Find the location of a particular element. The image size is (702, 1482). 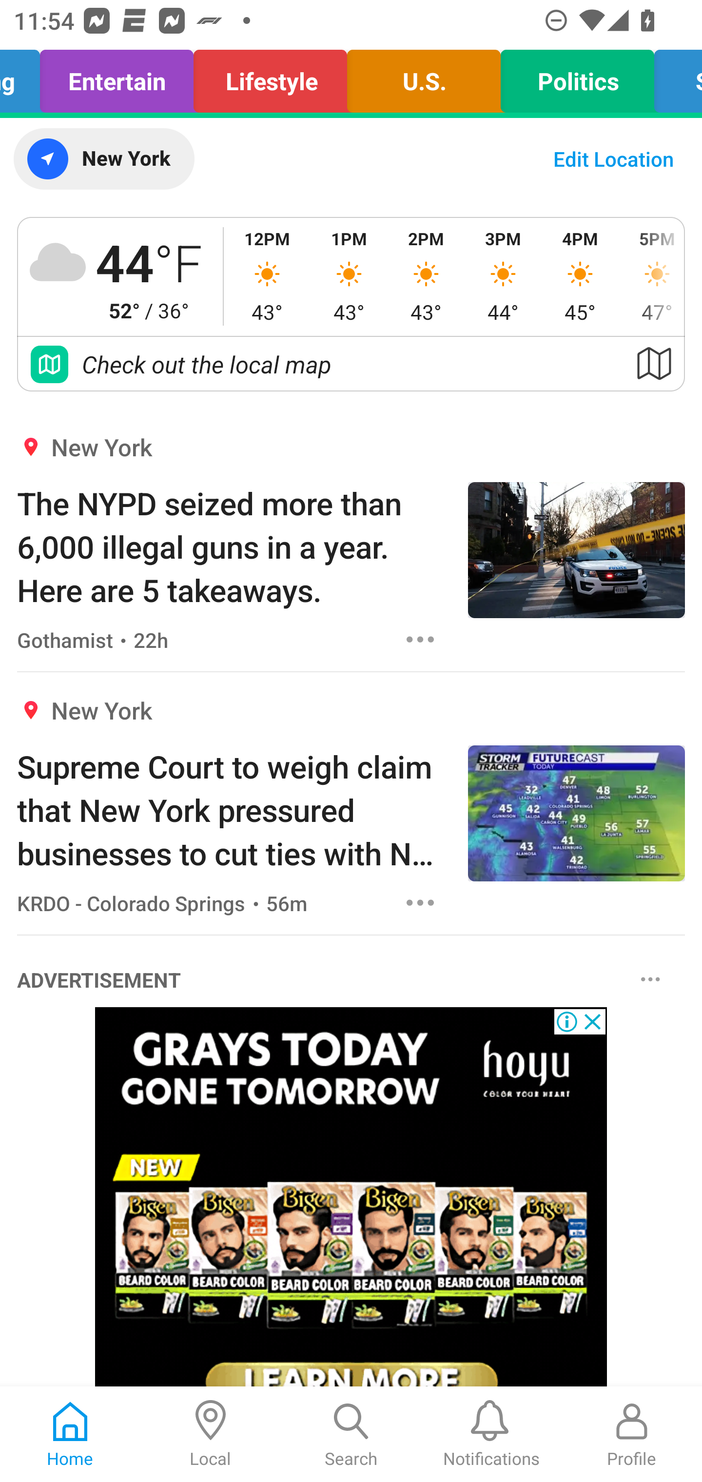

Notifications is located at coordinates (491, 1434).